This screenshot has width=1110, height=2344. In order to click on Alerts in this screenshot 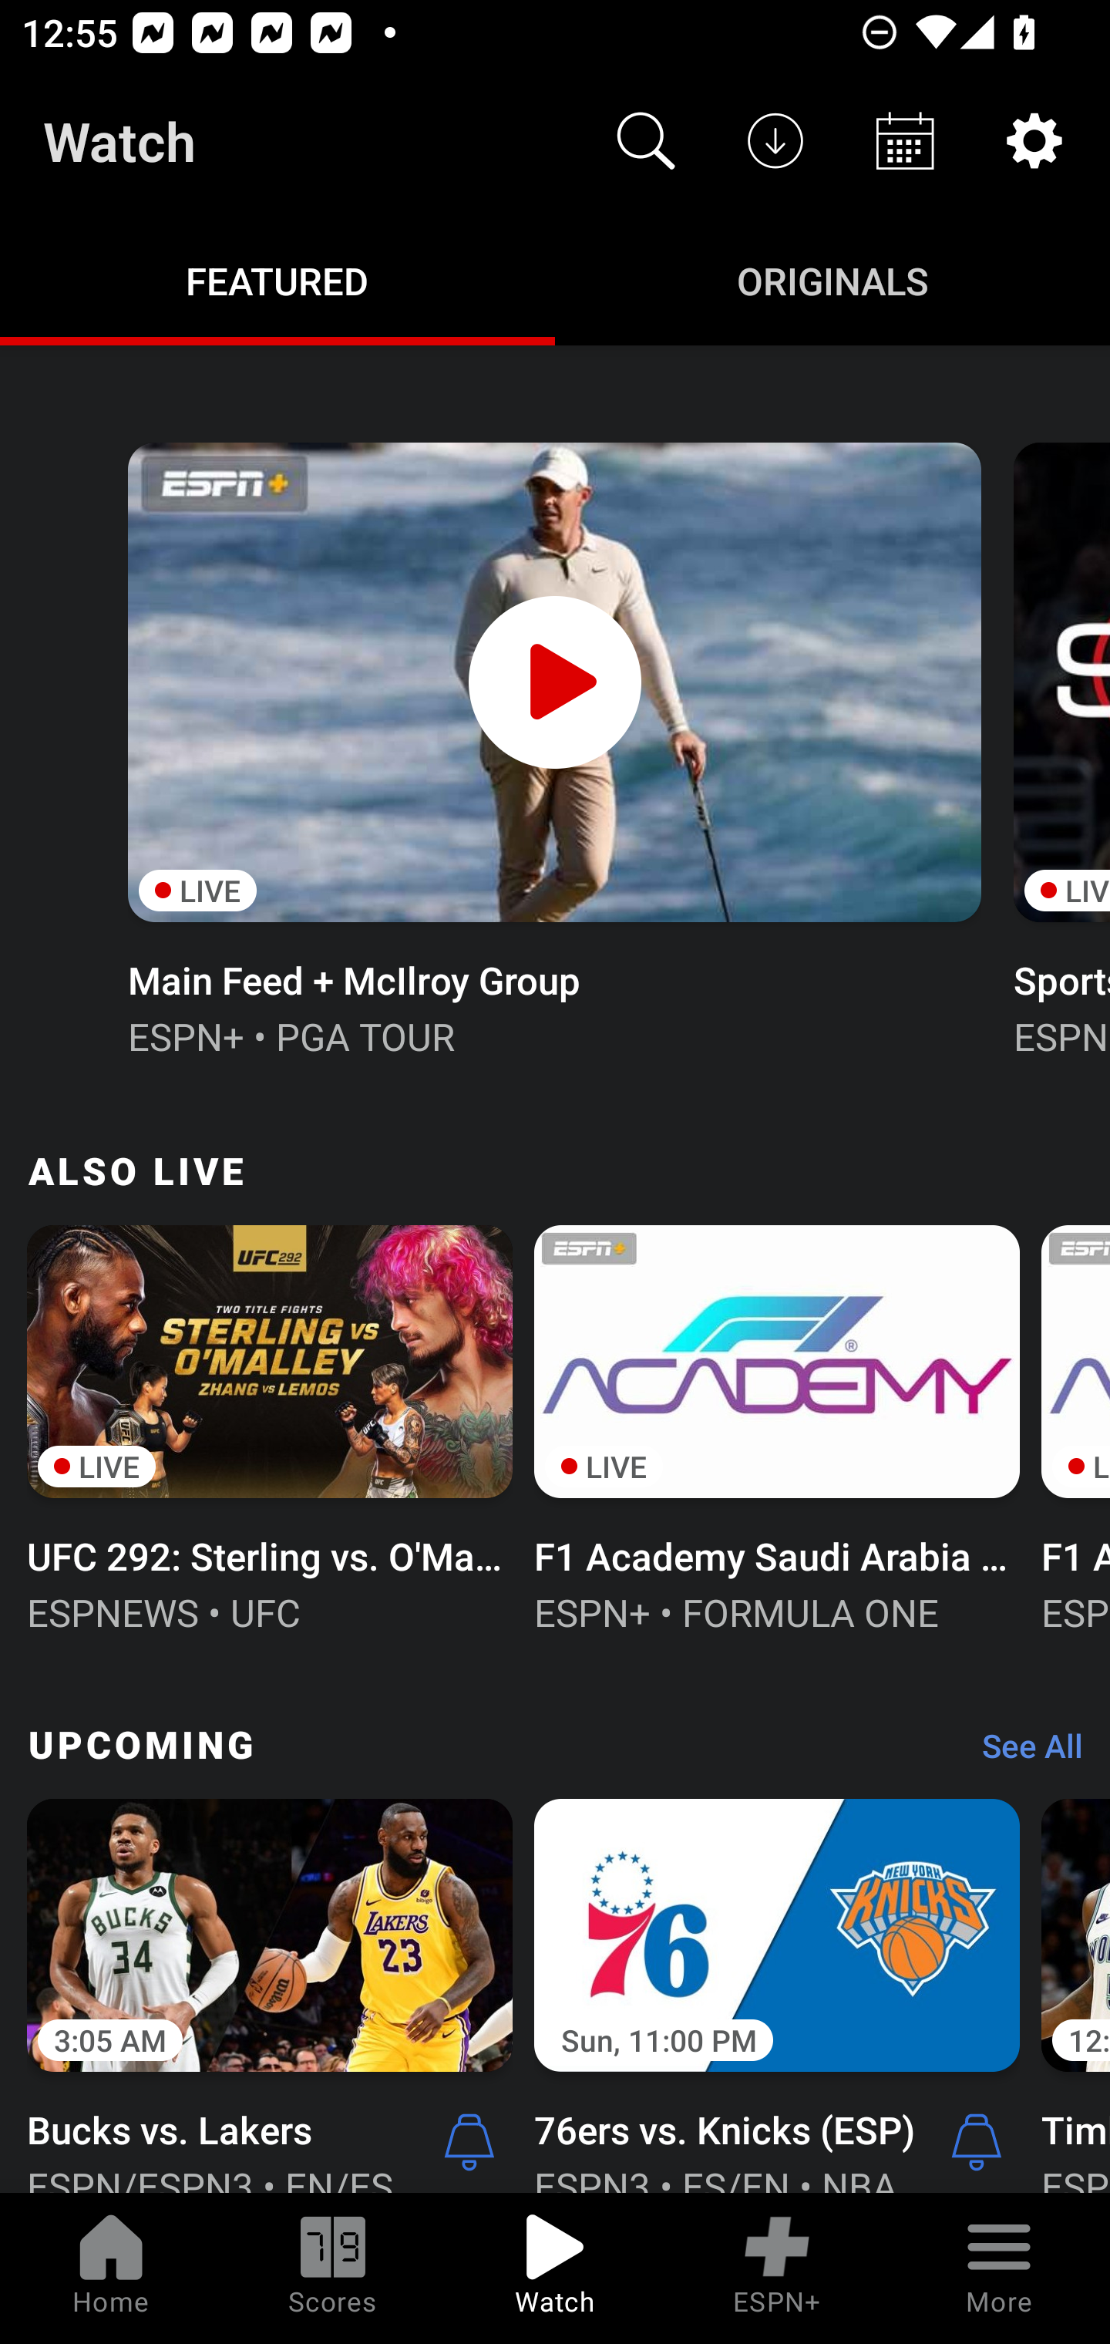, I will do `click(469, 2140)`.